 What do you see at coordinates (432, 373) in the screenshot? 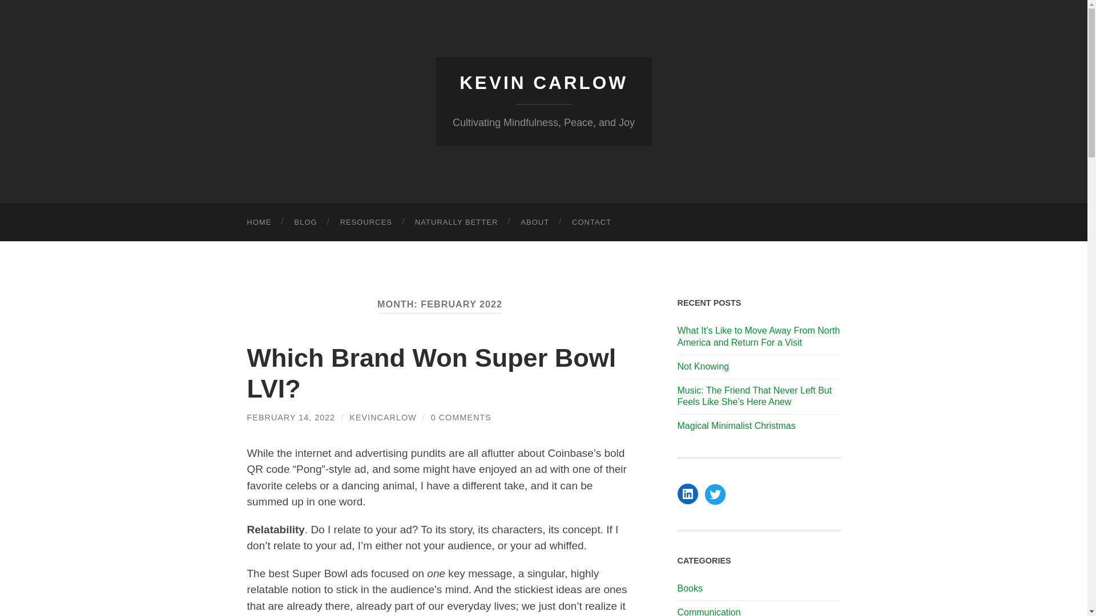
I see `Which Brand Won Super Bowl LVI?` at bounding box center [432, 373].